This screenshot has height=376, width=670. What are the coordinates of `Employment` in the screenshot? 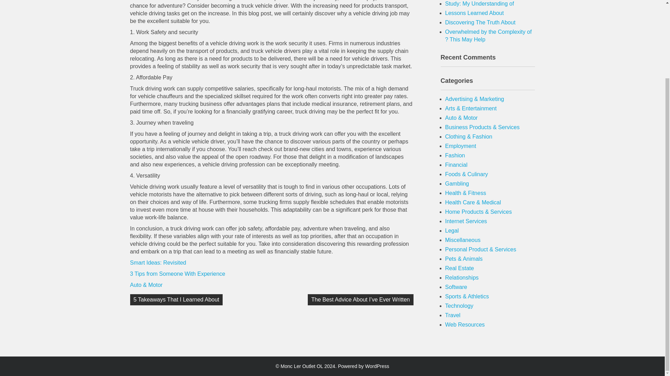 It's located at (461, 146).